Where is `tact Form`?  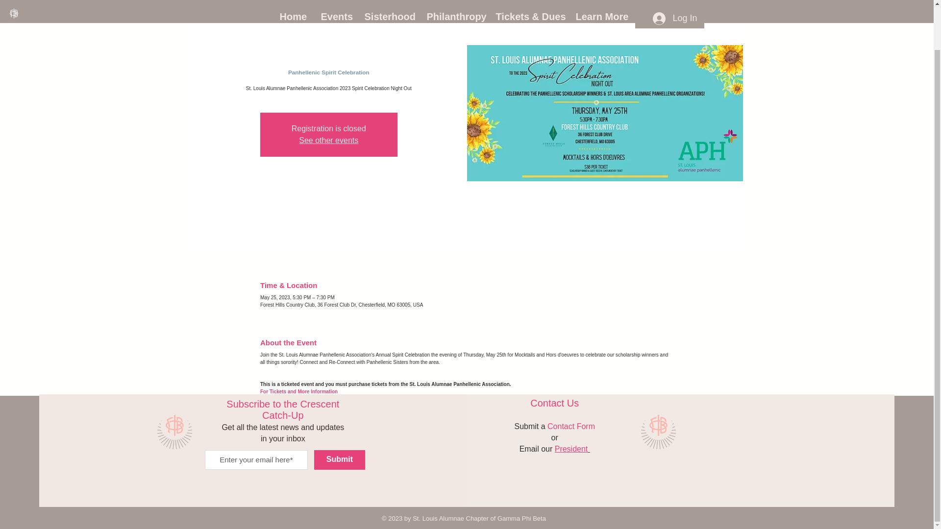
tact Form is located at coordinates (578, 426).